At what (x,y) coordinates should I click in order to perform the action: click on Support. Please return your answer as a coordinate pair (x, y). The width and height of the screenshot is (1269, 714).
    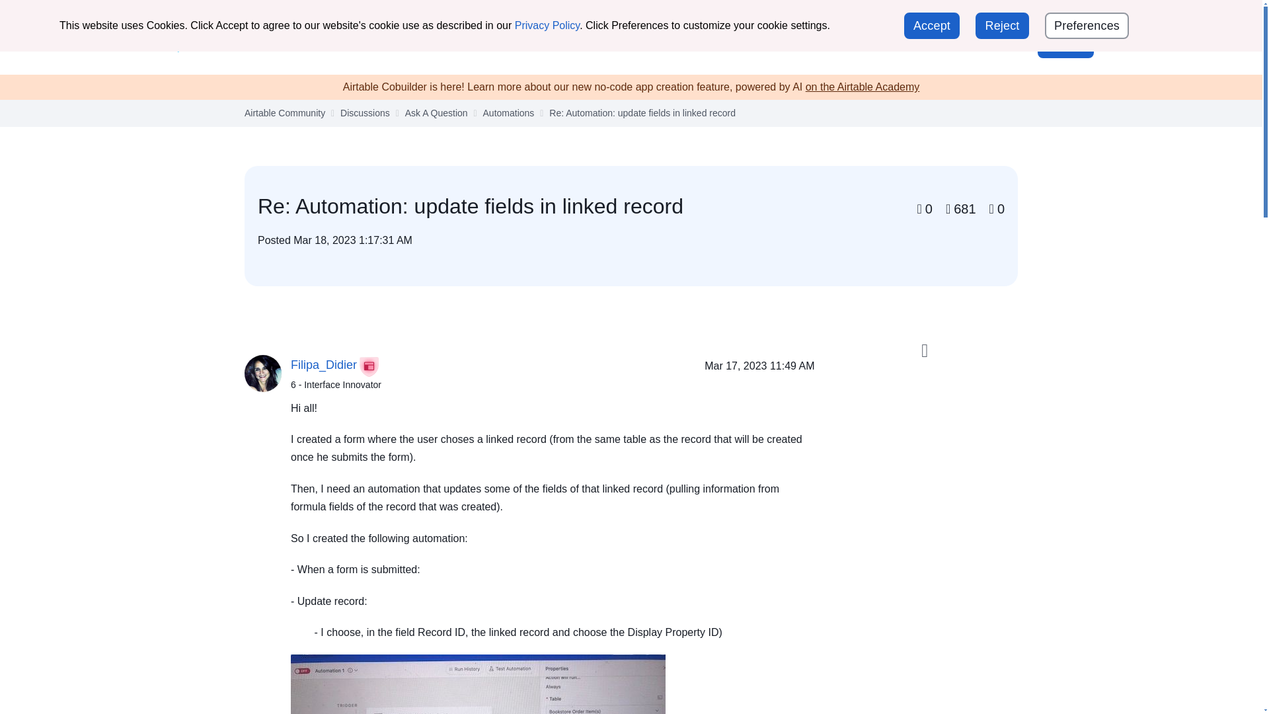
    Looking at the image, I should click on (962, 15).